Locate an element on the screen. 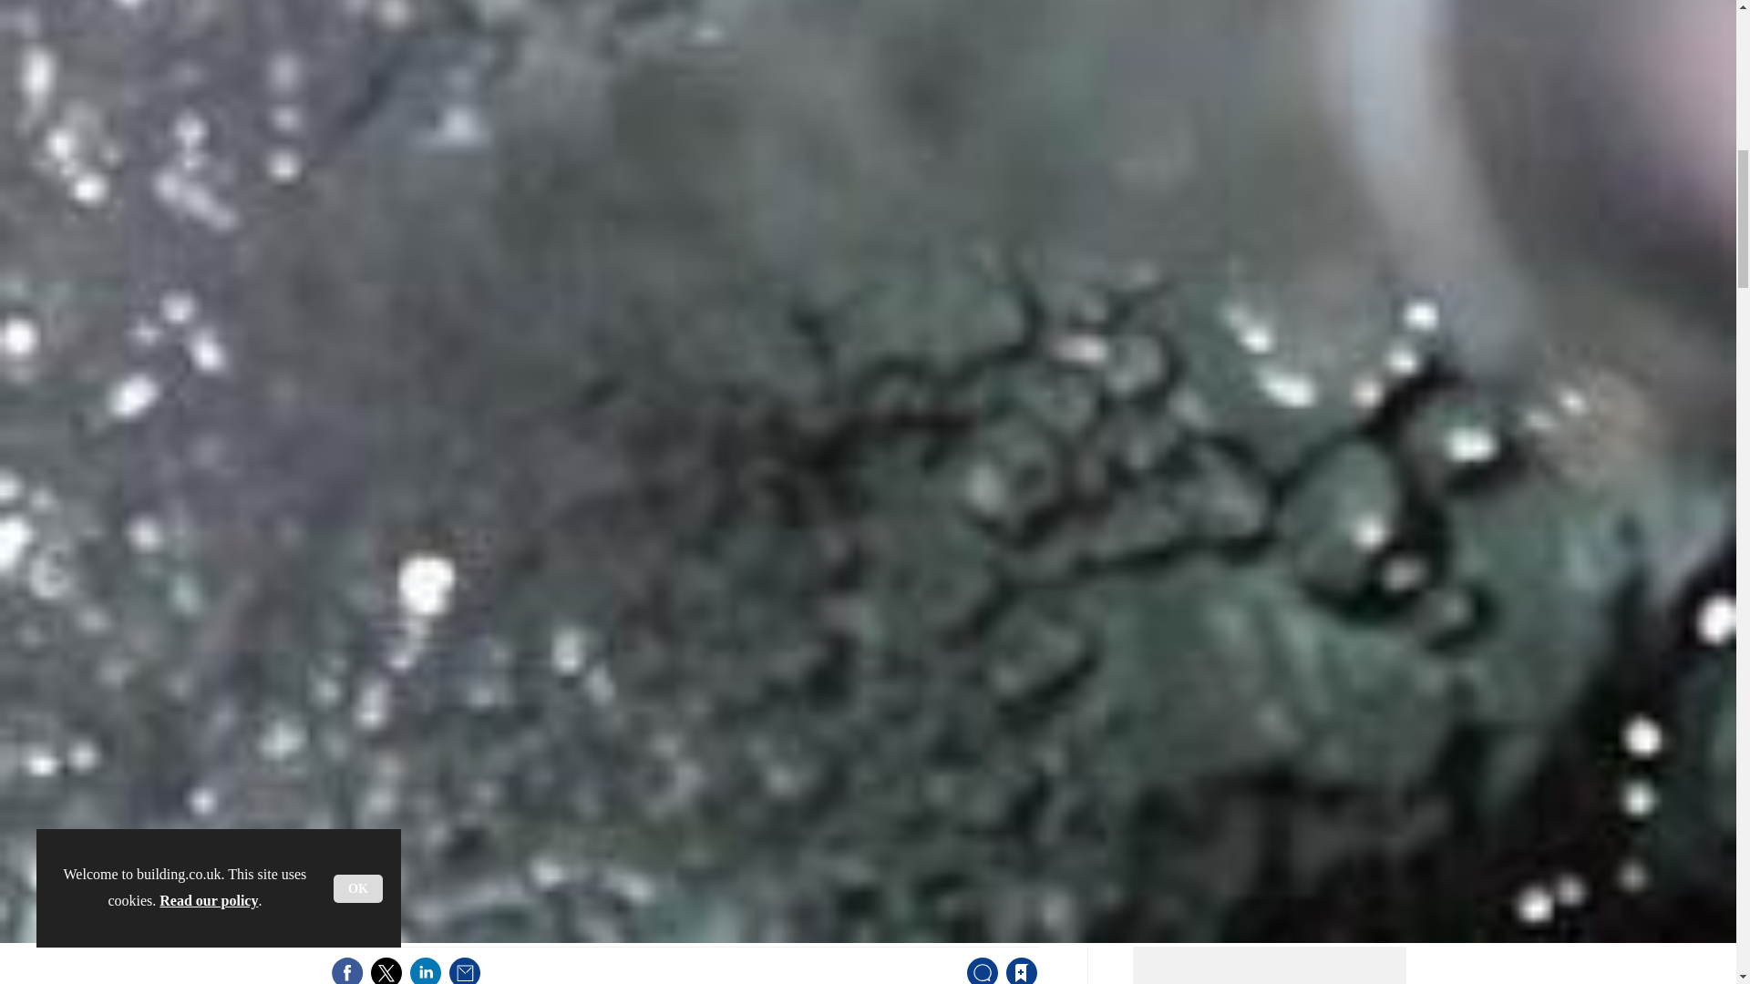 Image resolution: width=1750 pixels, height=984 pixels. Share this on Linked in is located at coordinates (424, 969).